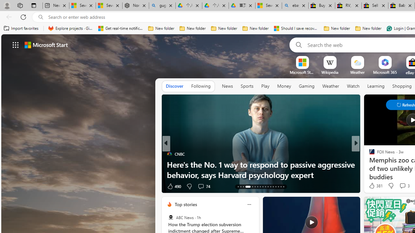 Image resolution: width=415 pixels, height=233 pixels. Describe the element at coordinates (373, 186) in the screenshot. I see `192 Like` at that location.